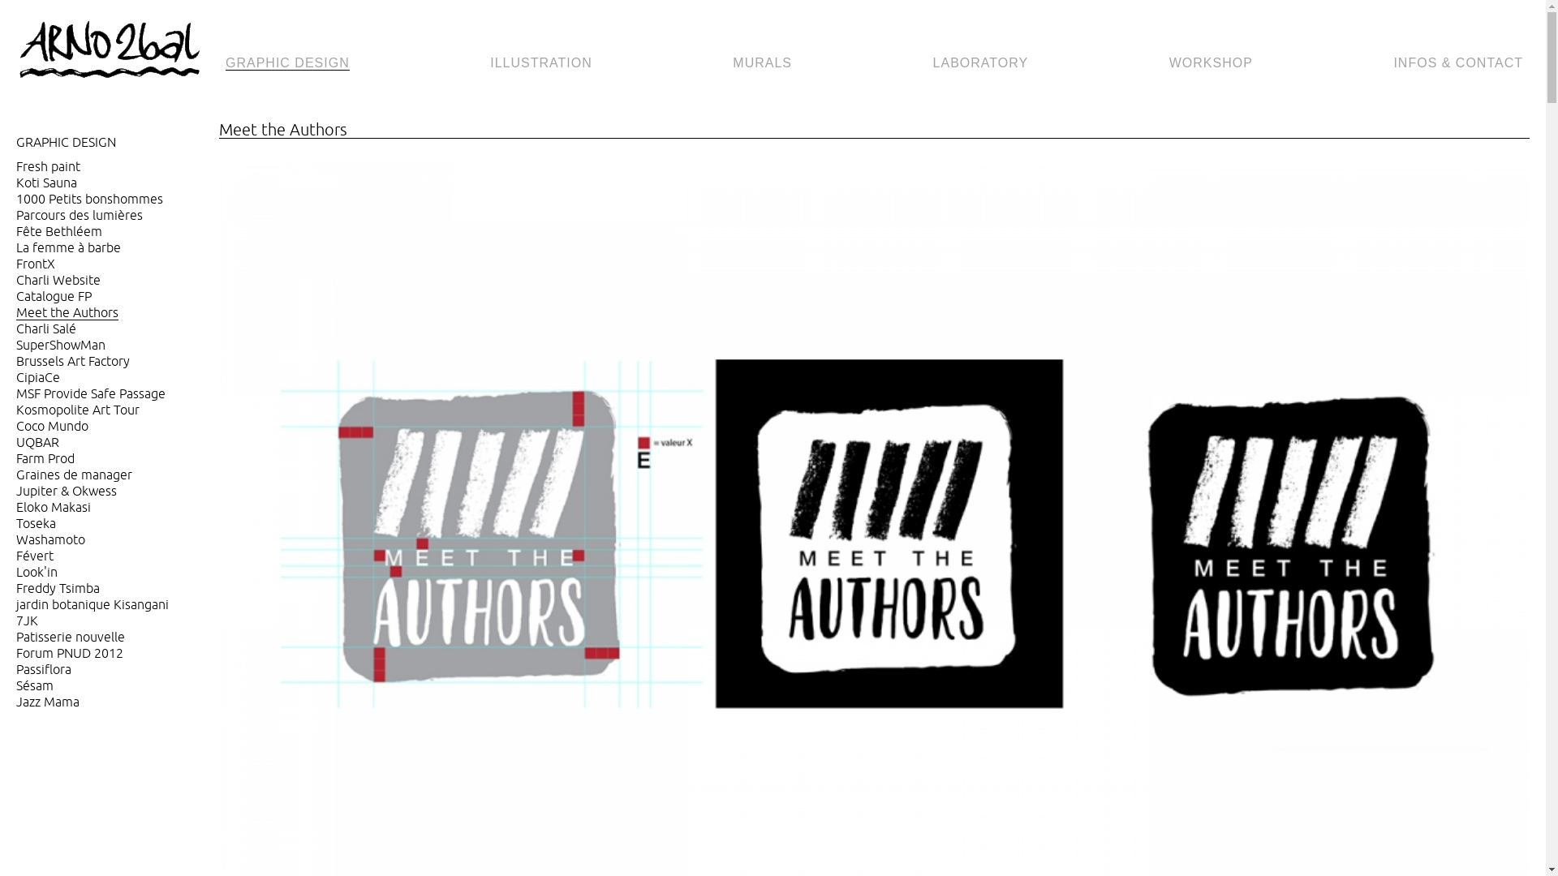 The height and width of the screenshot is (876, 1558). I want to click on INFOS & CONTACT, so click(1458, 63).